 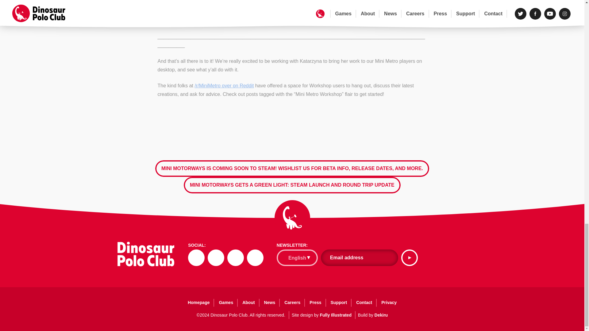 What do you see at coordinates (339, 302) in the screenshot?
I see `Support` at bounding box center [339, 302].